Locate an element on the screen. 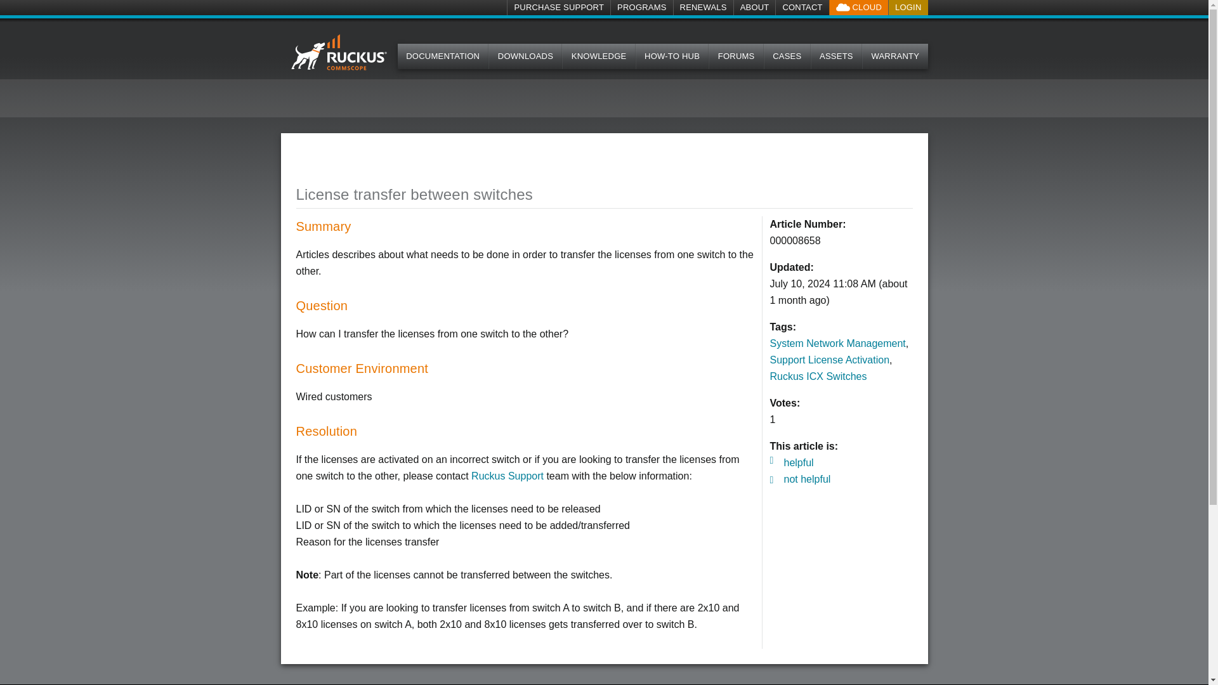 The width and height of the screenshot is (1218, 685). CASES is located at coordinates (787, 56).